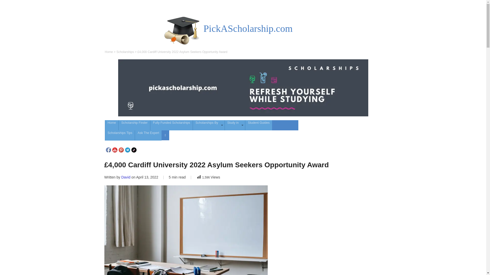 Image resolution: width=490 pixels, height=275 pixels. What do you see at coordinates (125, 52) in the screenshot?
I see `Go to Scholarships.` at bounding box center [125, 52].